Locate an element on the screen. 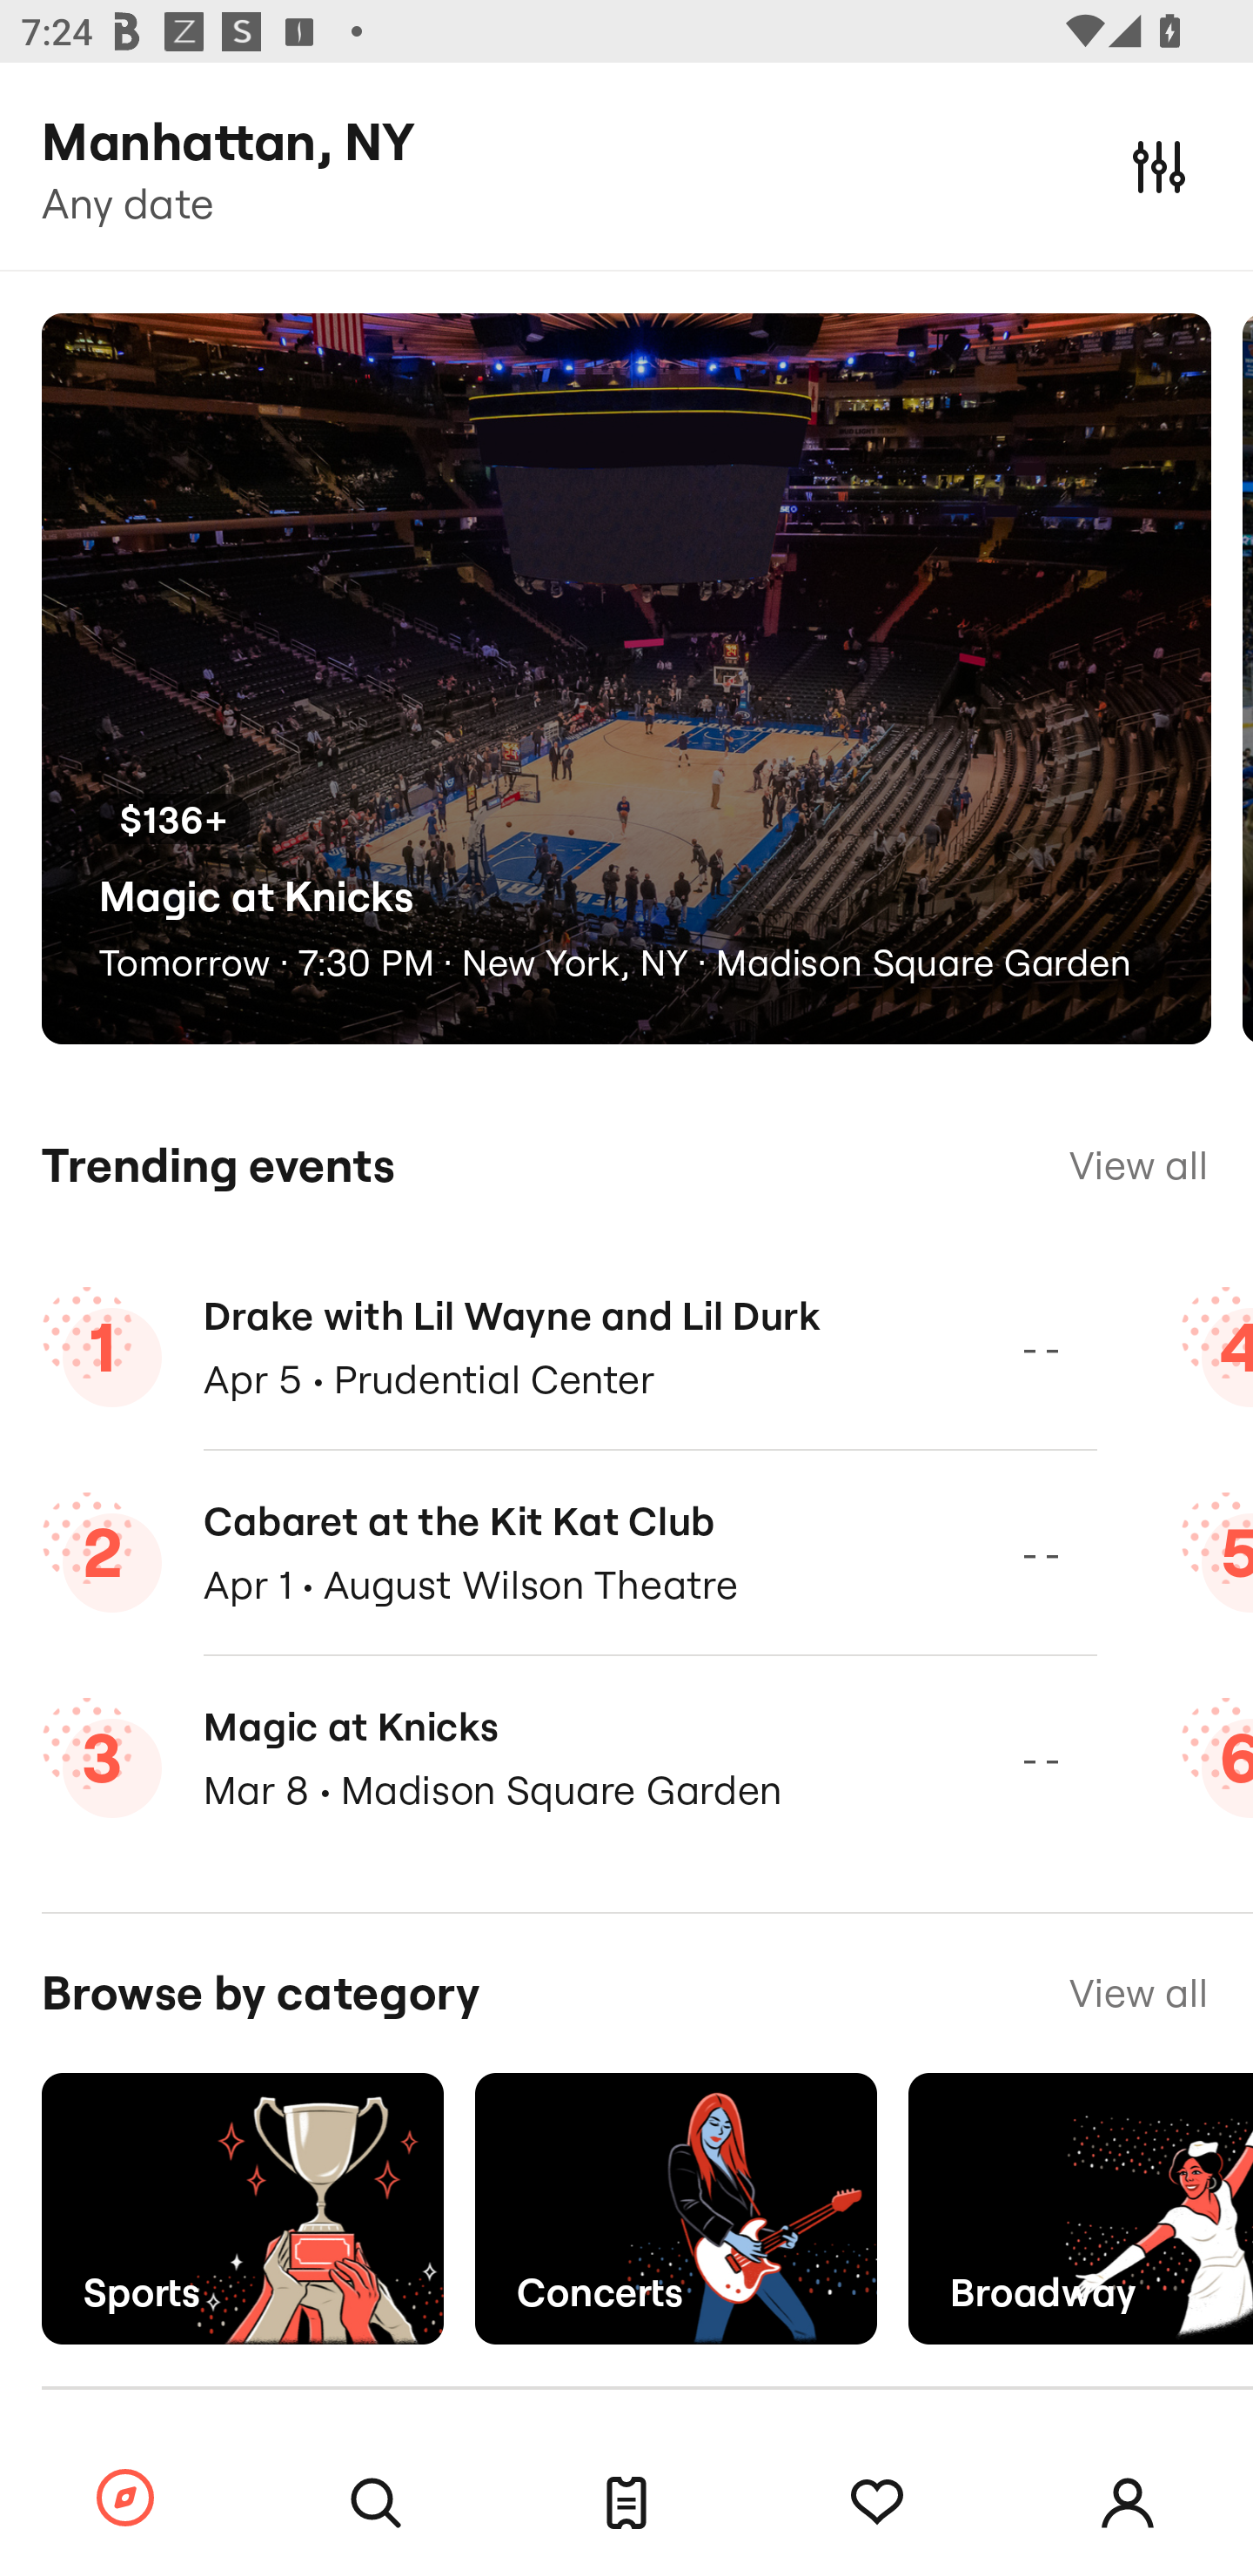 This screenshot has height=2576, width=1253. Account is located at coordinates (1128, 2503).